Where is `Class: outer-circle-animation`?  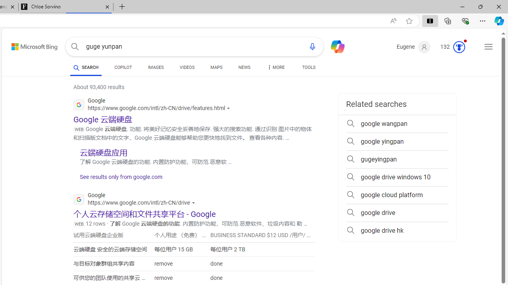 Class: outer-circle-animation is located at coordinates (459, 47).